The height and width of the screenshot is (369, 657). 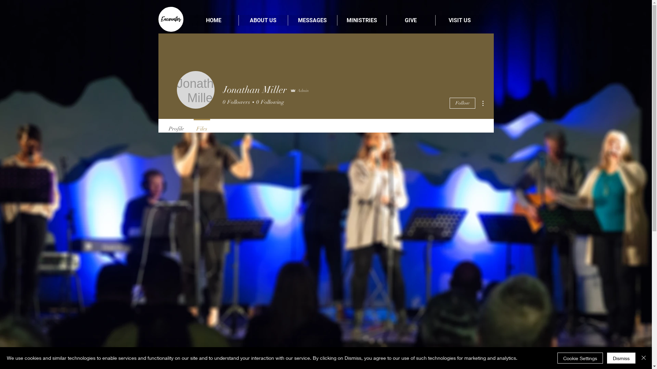 What do you see at coordinates (460, 20) in the screenshot?
I see `VISIT US` at bounding box center [460, 20].